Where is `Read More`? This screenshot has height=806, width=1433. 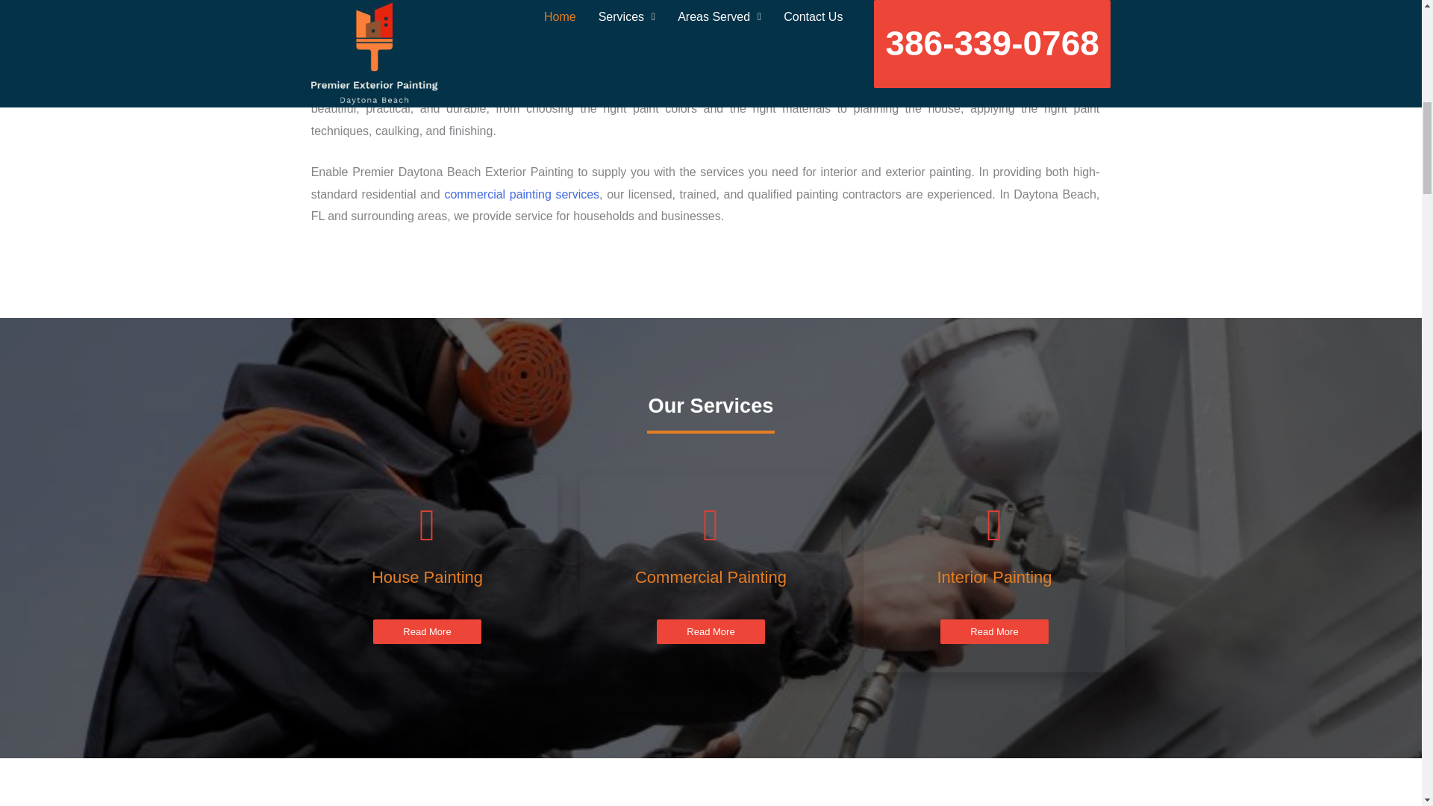 Read More is located at coordinates (426, 631).